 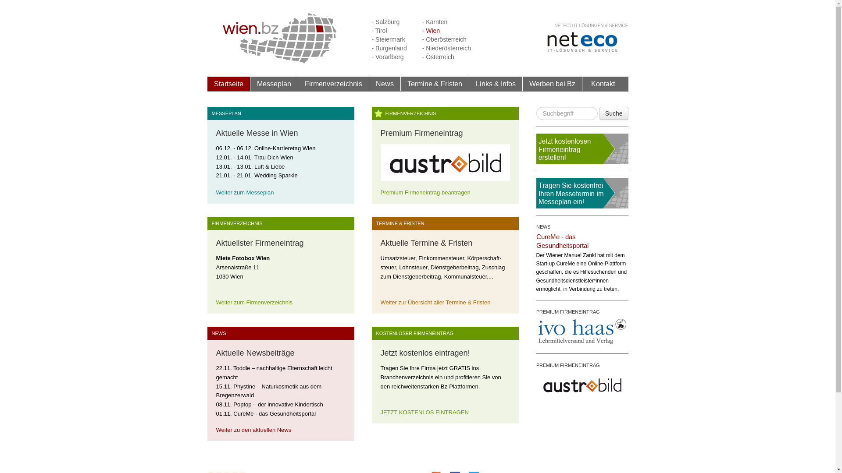 I want to click on - Vorarlberg, so click(x=388, y=57).